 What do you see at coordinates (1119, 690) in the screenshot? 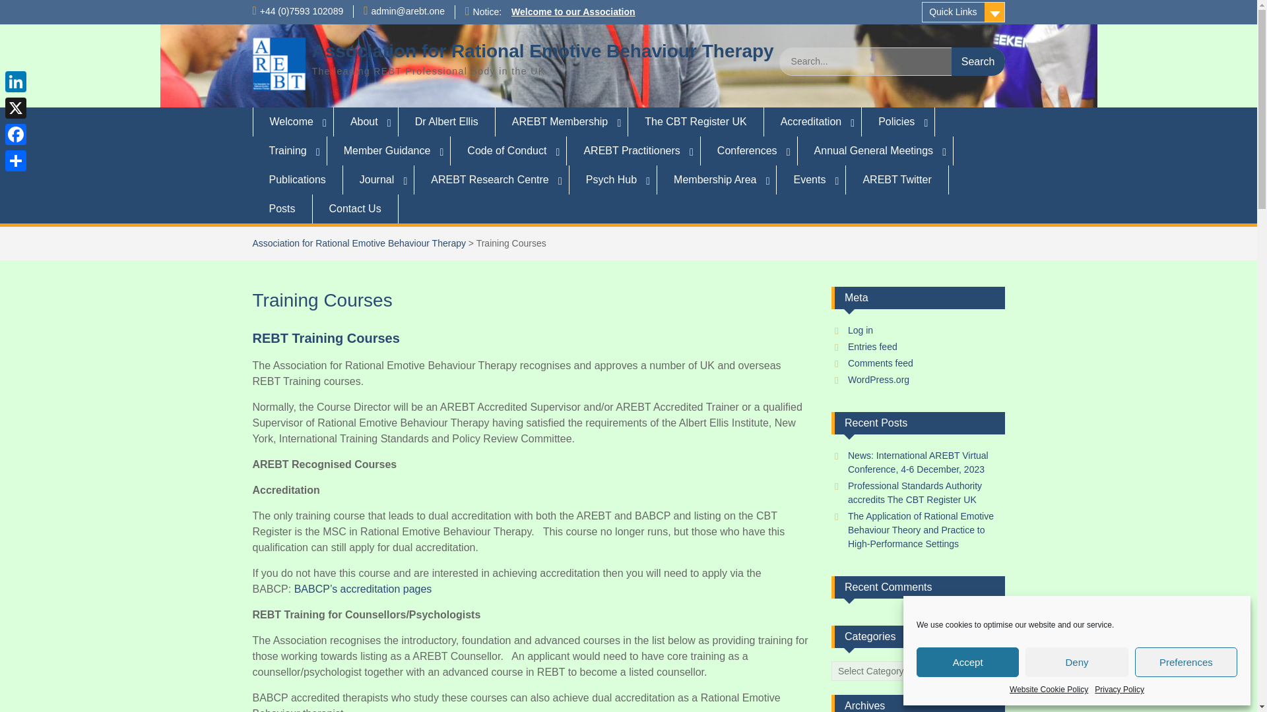
I see `Privacy Policy` at bounding box center [1119, 690].